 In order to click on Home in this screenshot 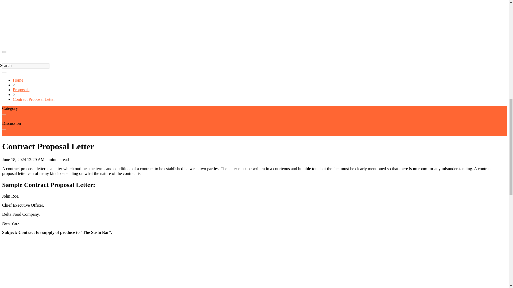, I will do `click(18, 80)`.